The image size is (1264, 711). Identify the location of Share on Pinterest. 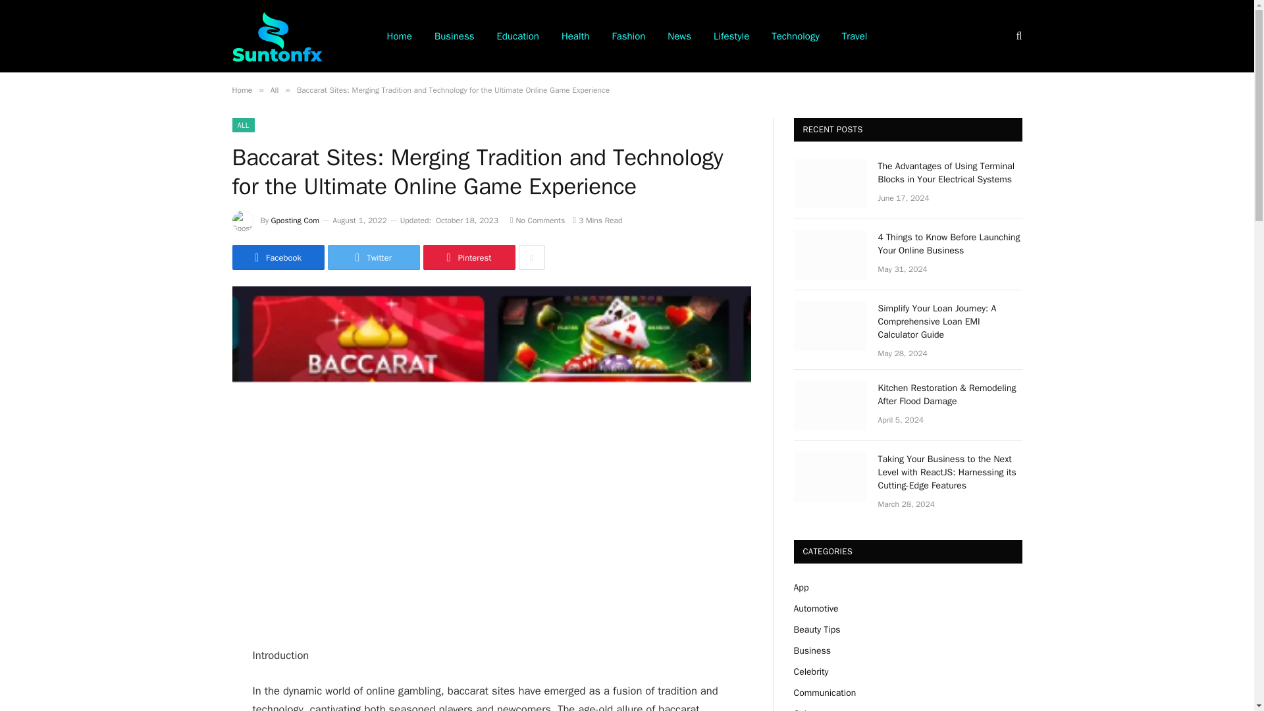
(468, 257).